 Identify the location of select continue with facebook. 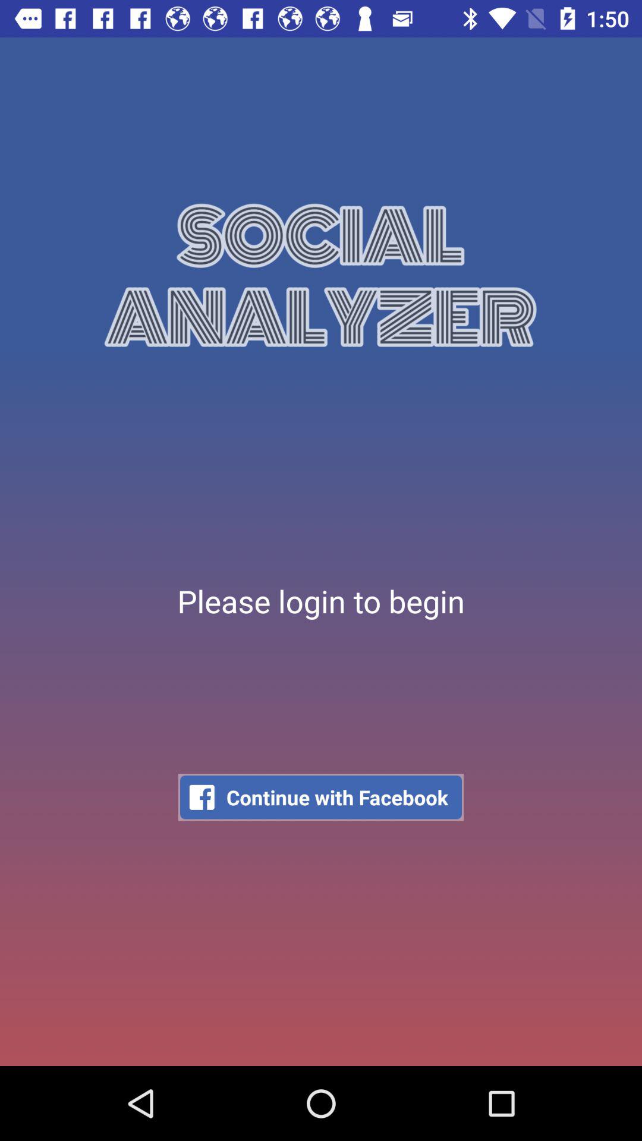
(321, 798).